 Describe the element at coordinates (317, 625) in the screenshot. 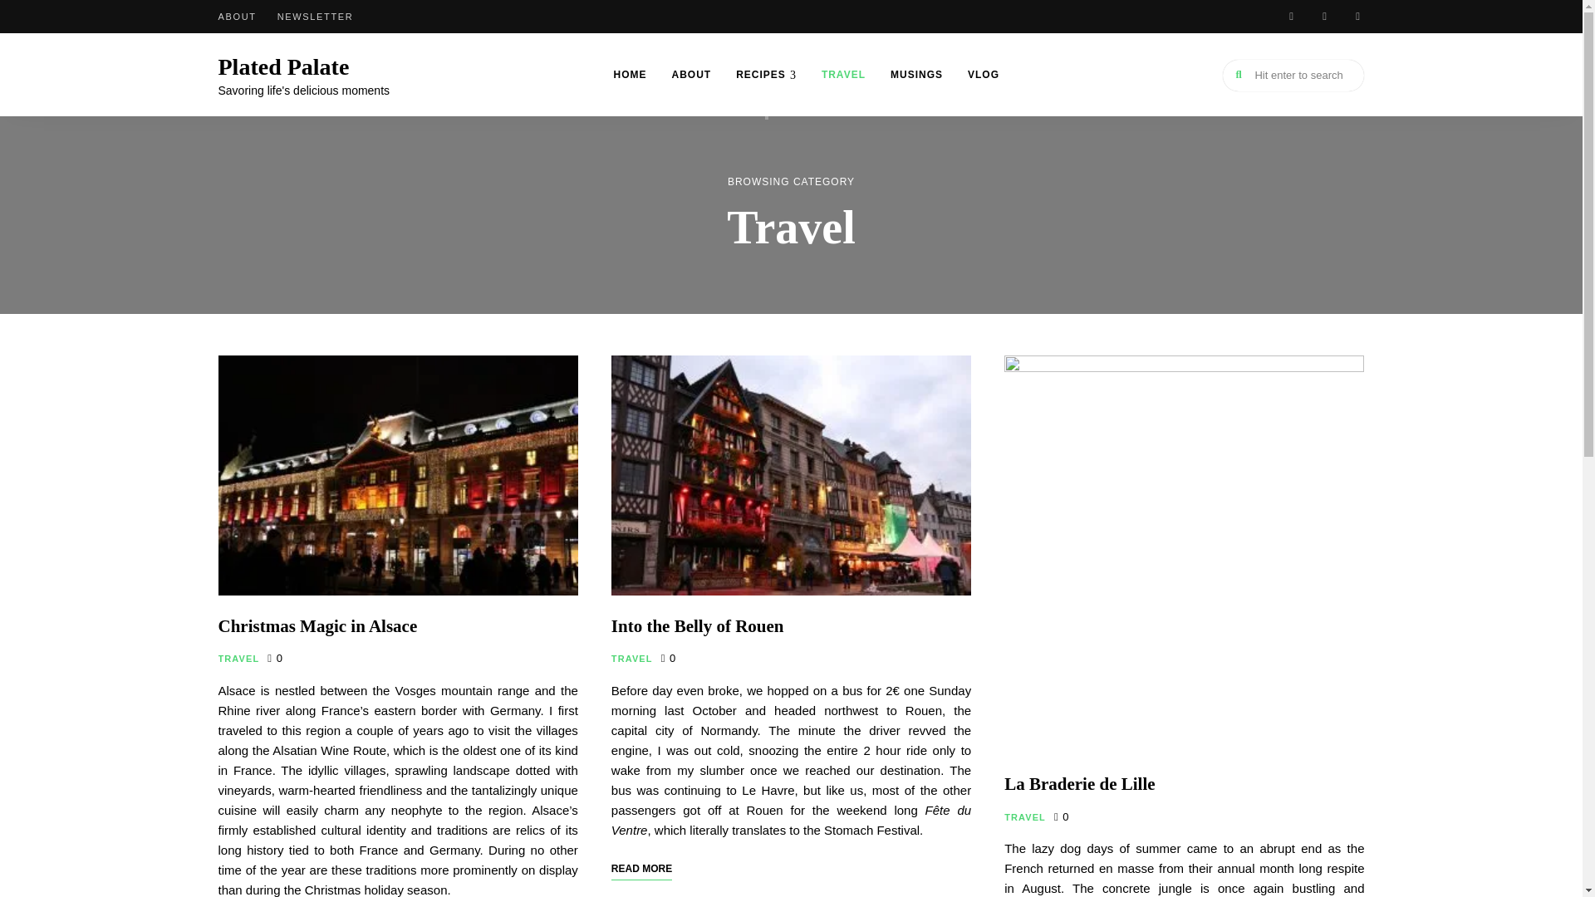

I see `Christmas Magic in Alsace` at that location.